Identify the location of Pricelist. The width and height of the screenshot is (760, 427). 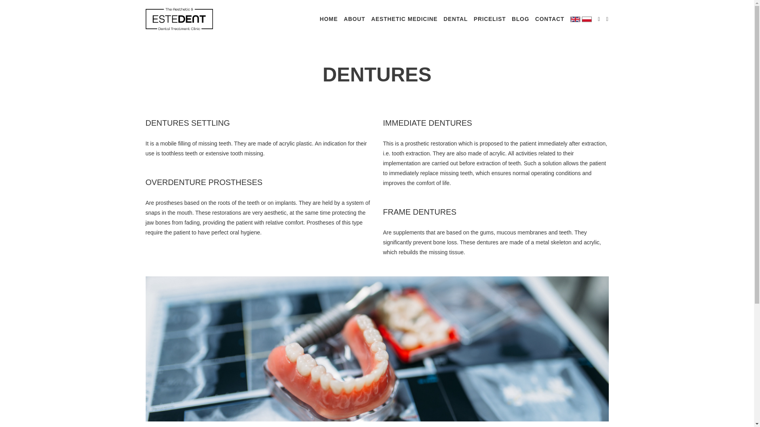
(490, 19).